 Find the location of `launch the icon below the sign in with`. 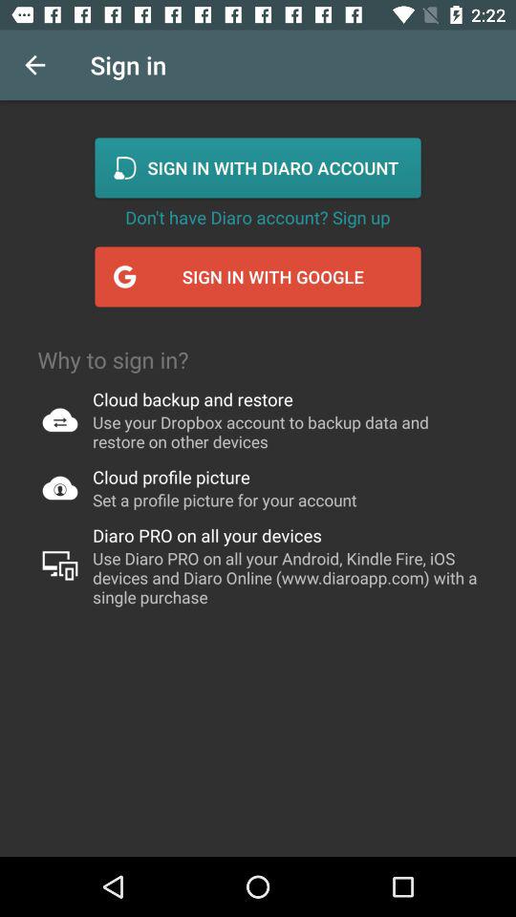

launch the icon below the sign in with is located at coordinates (258, 217).